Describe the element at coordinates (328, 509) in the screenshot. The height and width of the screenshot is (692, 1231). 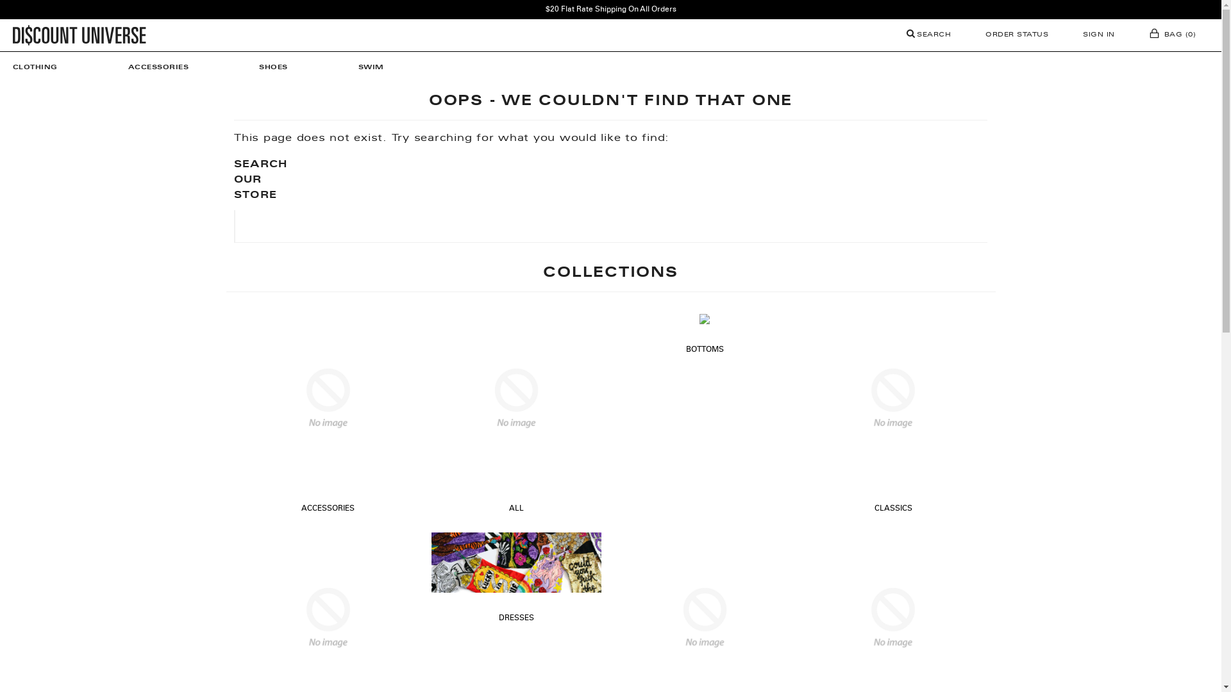
I see `ACCESSORIES` at that location.